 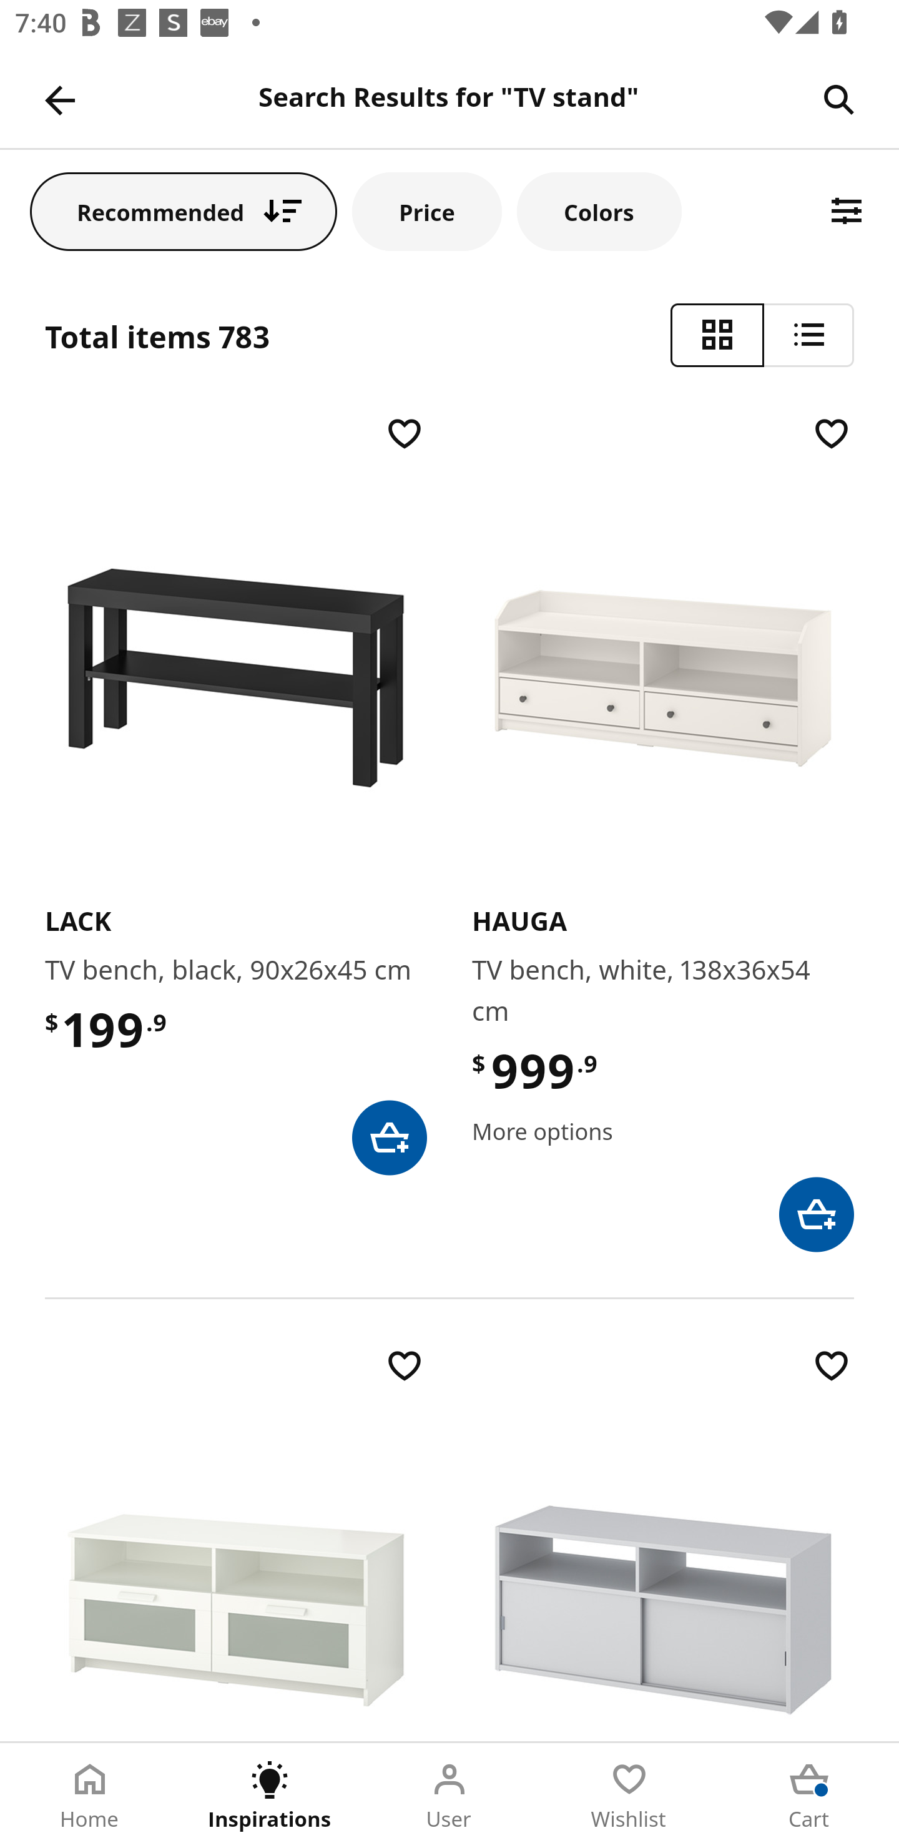 I want to click on ​L​A​C​K​
TV bench, black, 90x26x45 cm
$
199
.9, so click(x=236, y=794).